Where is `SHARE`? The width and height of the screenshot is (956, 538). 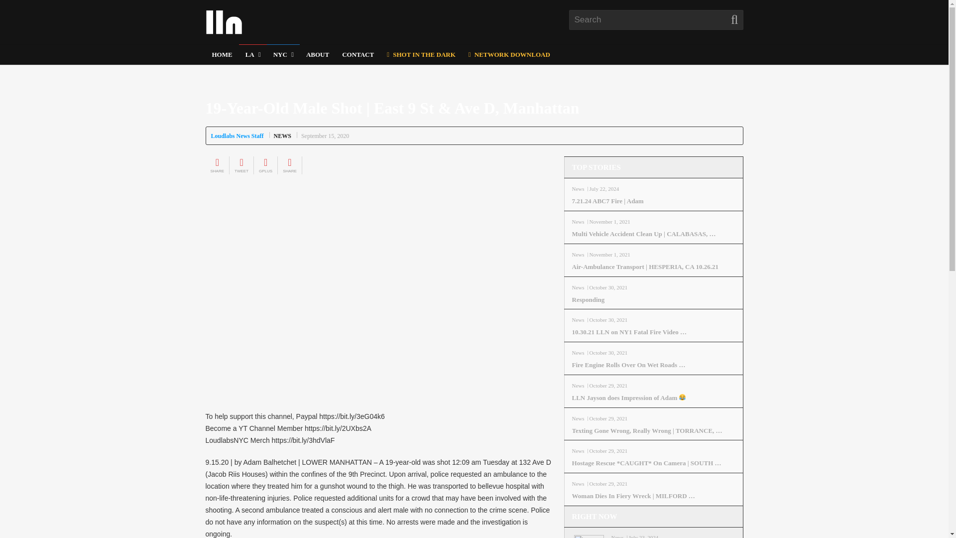 SHARE is located at coordinates (290, 165).